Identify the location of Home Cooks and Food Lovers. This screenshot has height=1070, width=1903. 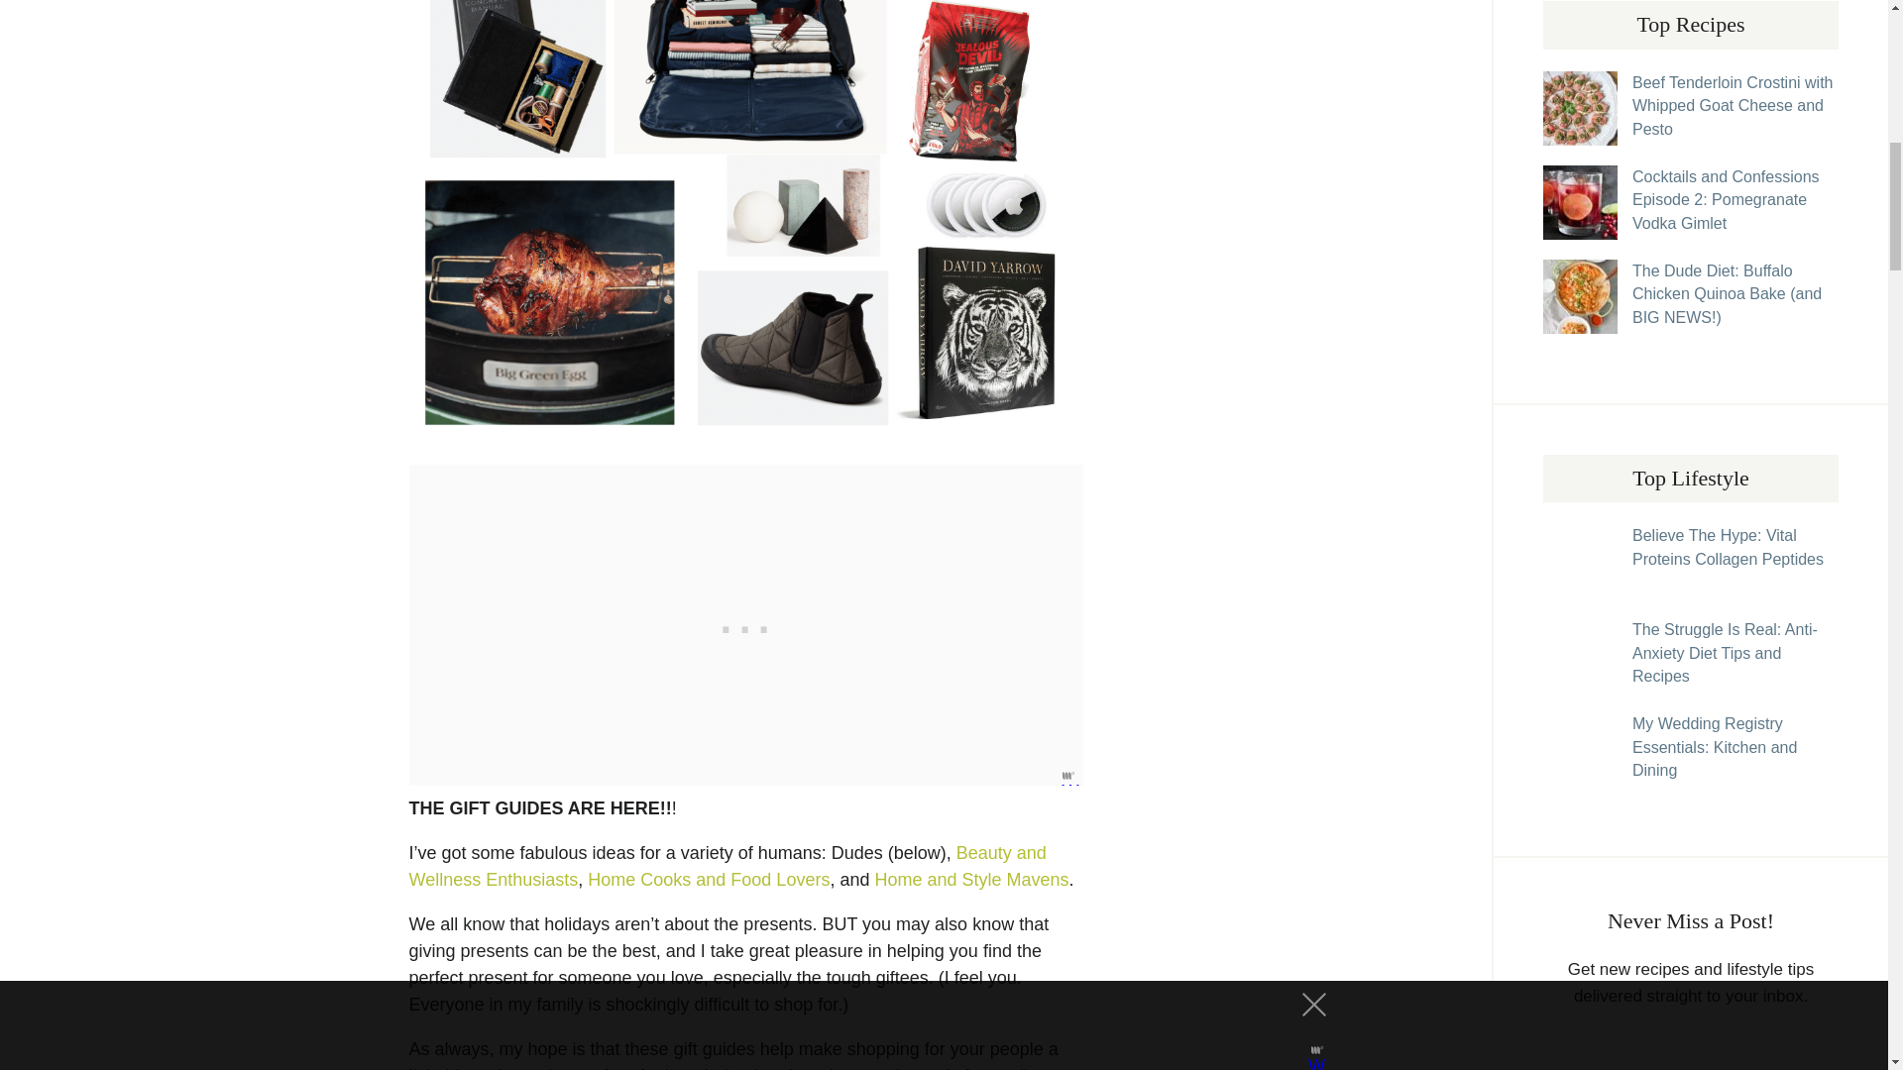
(709, 880).